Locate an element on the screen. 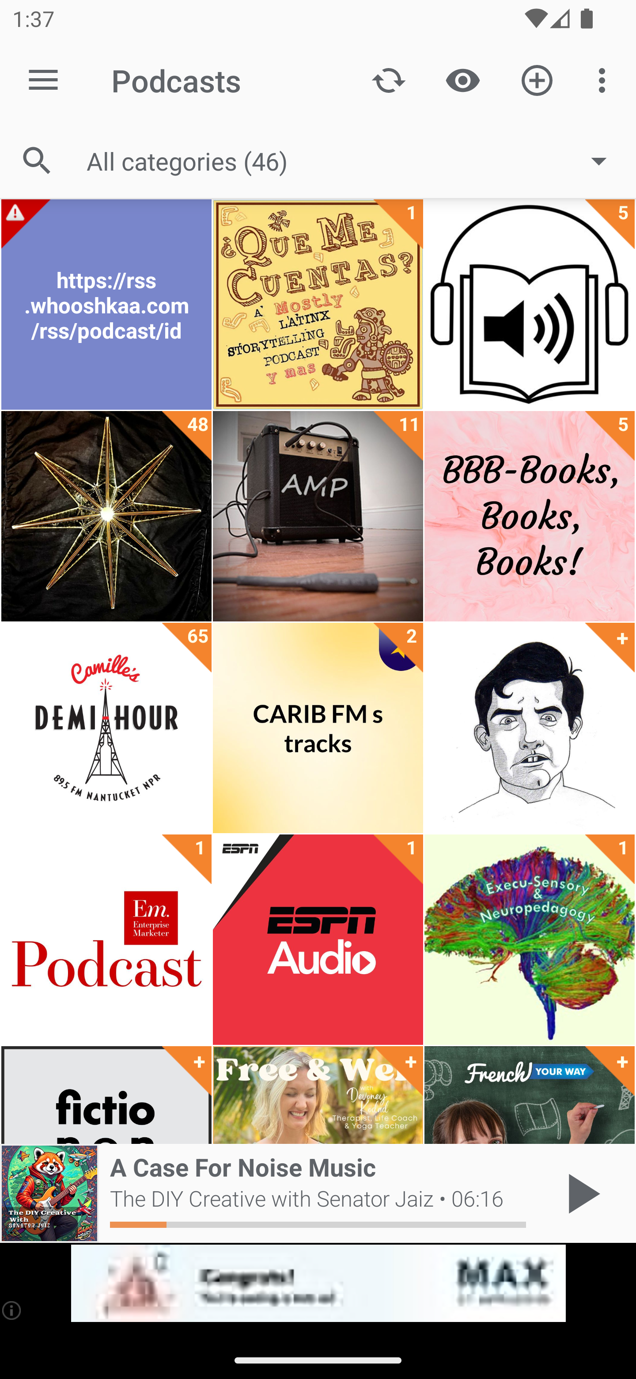 This screenshot has height=1379, width=636. app-monetization is located at coordinates (318, 1284).